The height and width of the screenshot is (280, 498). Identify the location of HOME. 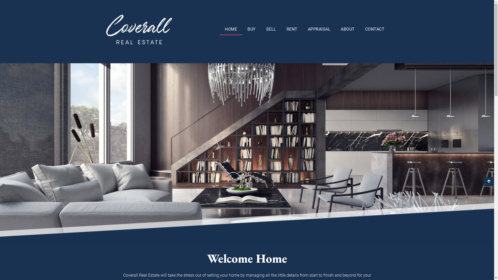
(231, 29).